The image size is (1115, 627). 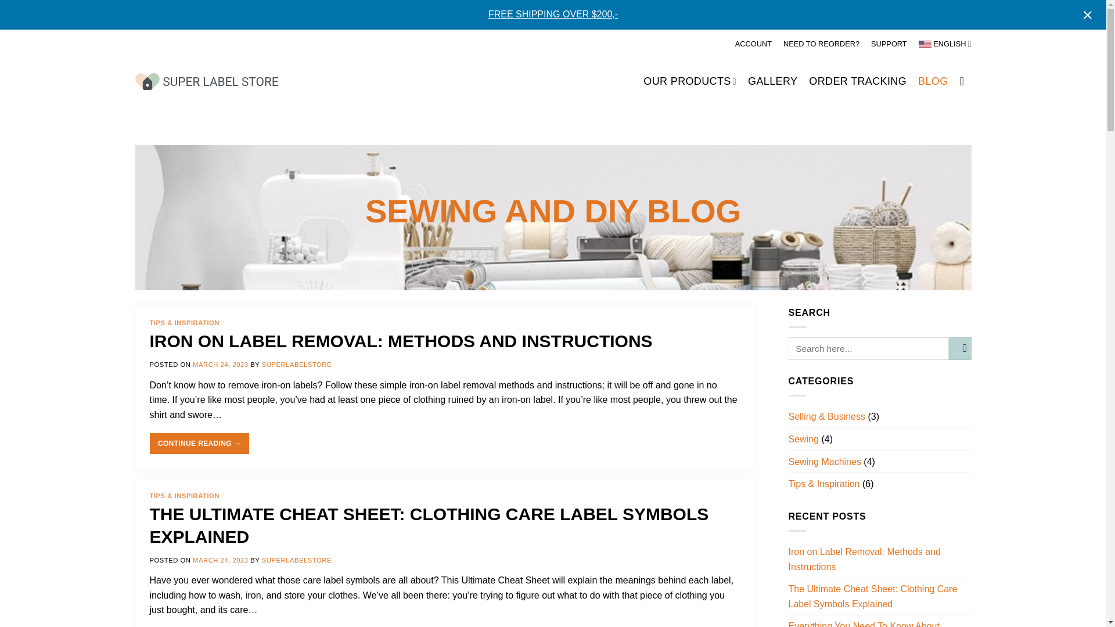 I want to click on ORDER TRACKING, so click(x=857, y=81).